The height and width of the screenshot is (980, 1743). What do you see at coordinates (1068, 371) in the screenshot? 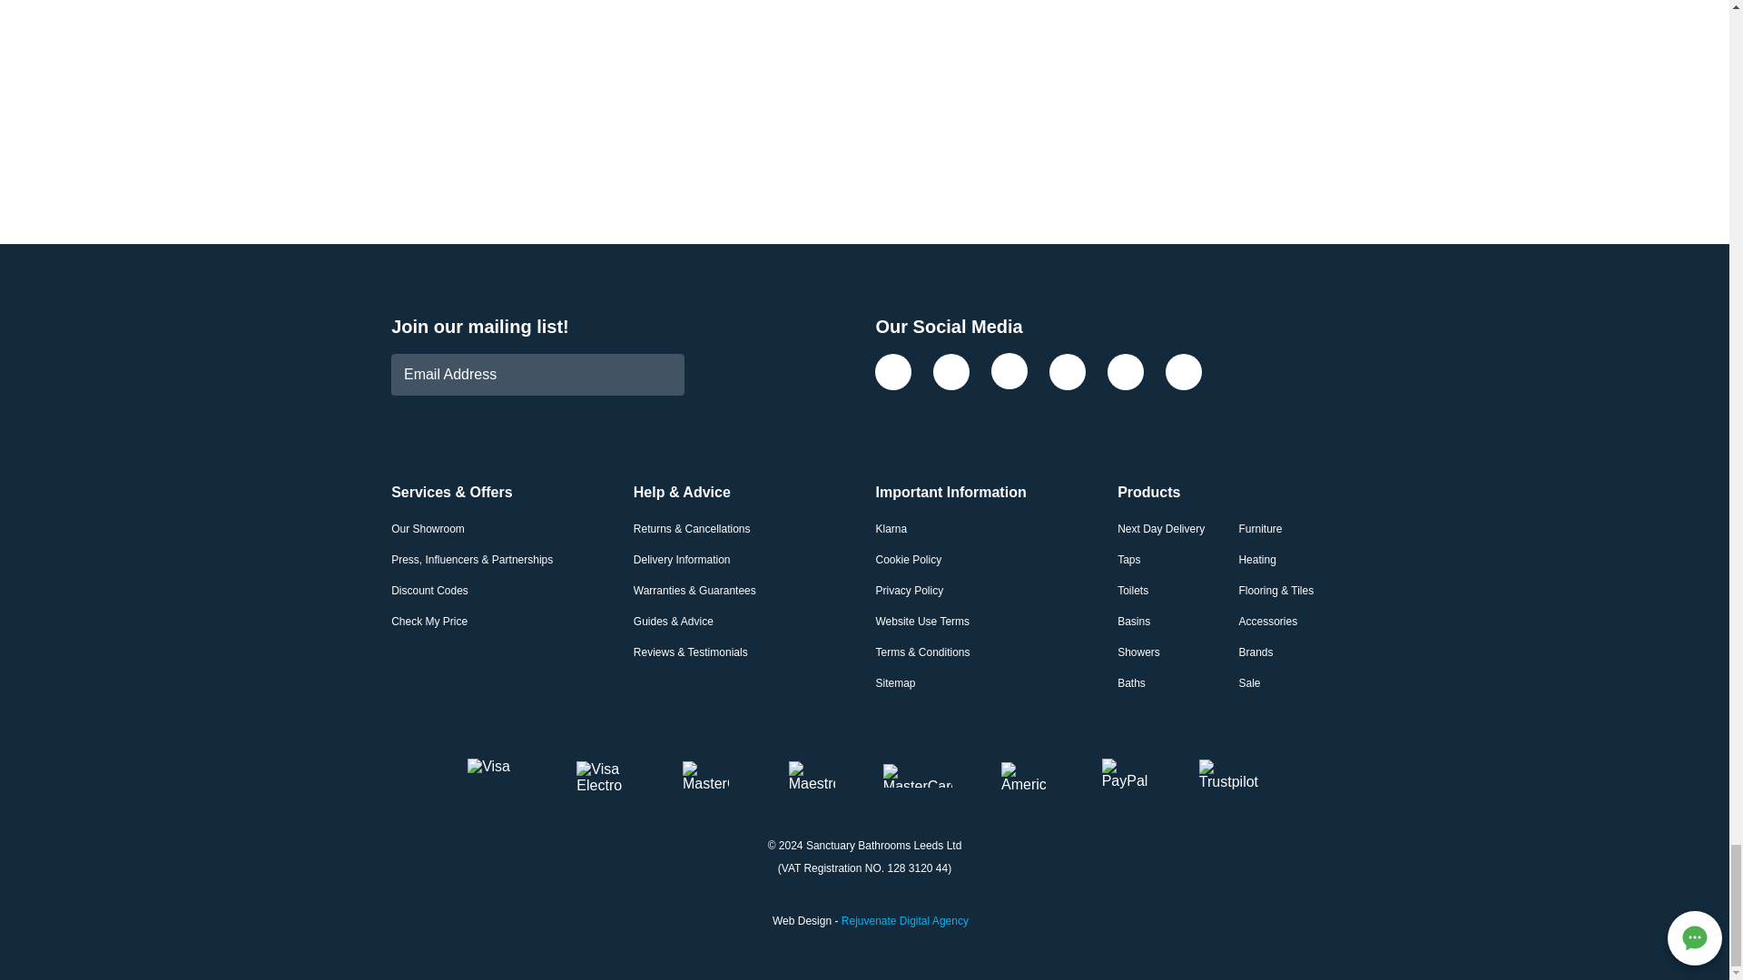
I see `TikTok` at bounding box center [1068, 371].